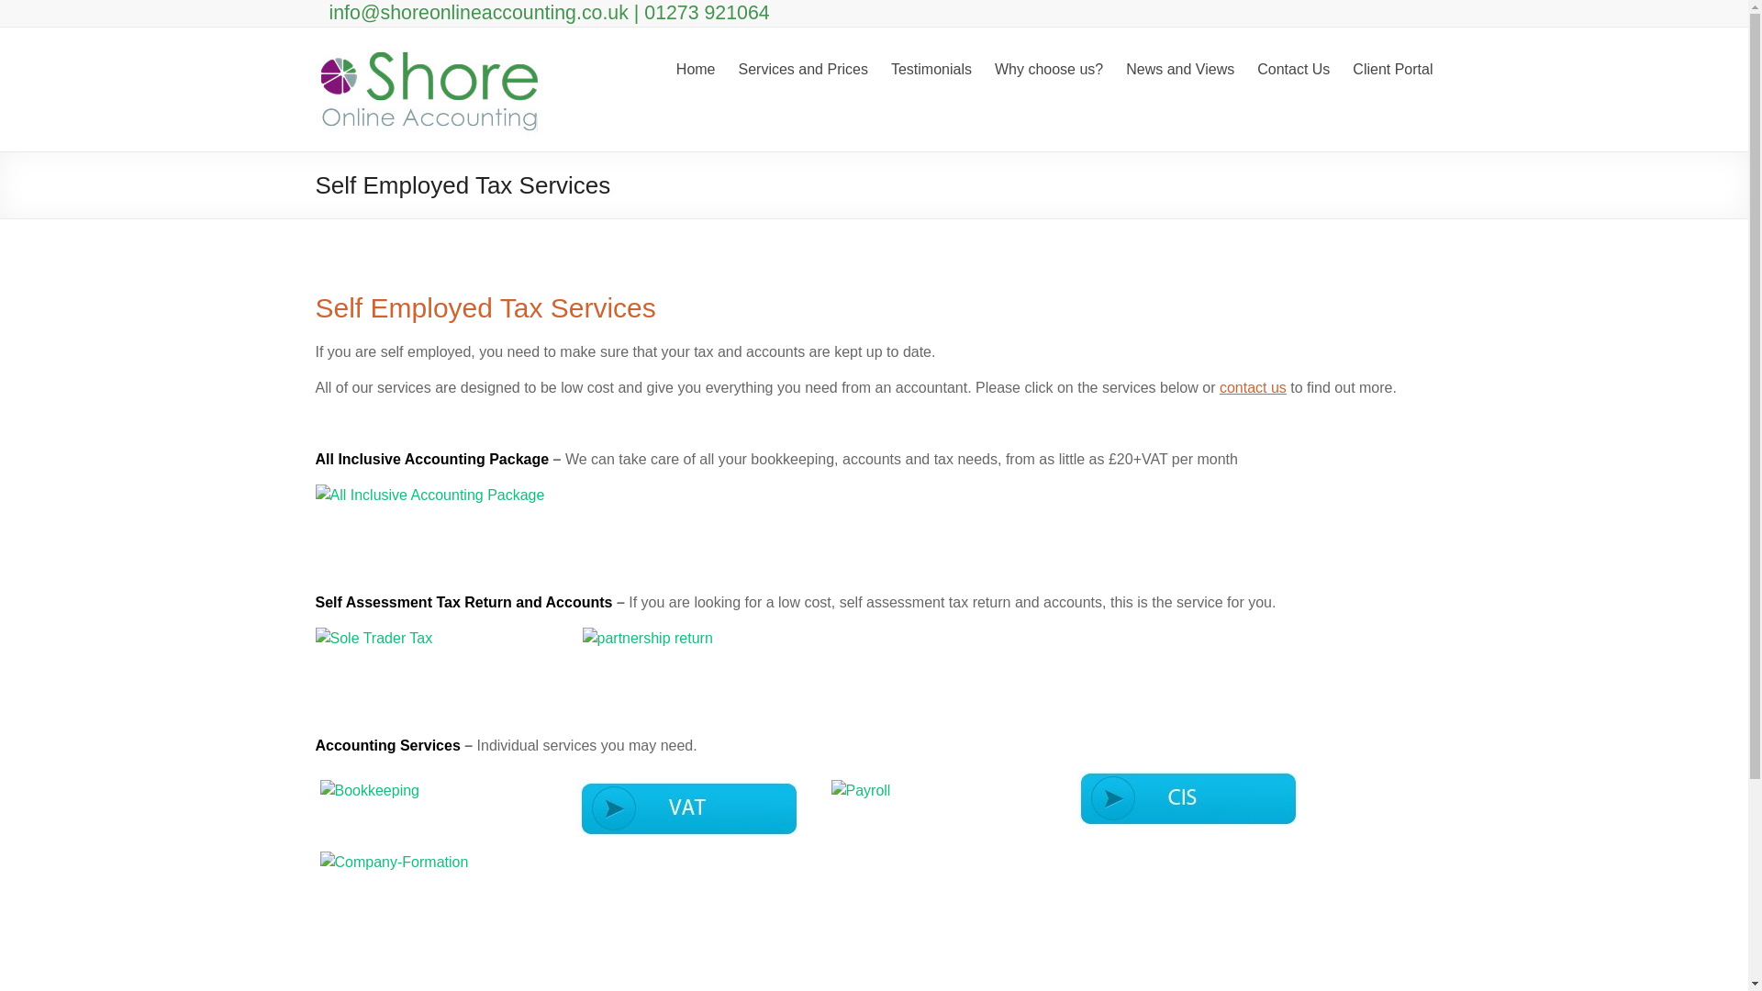  I want to click on Contact Us, so click(1294, 66).